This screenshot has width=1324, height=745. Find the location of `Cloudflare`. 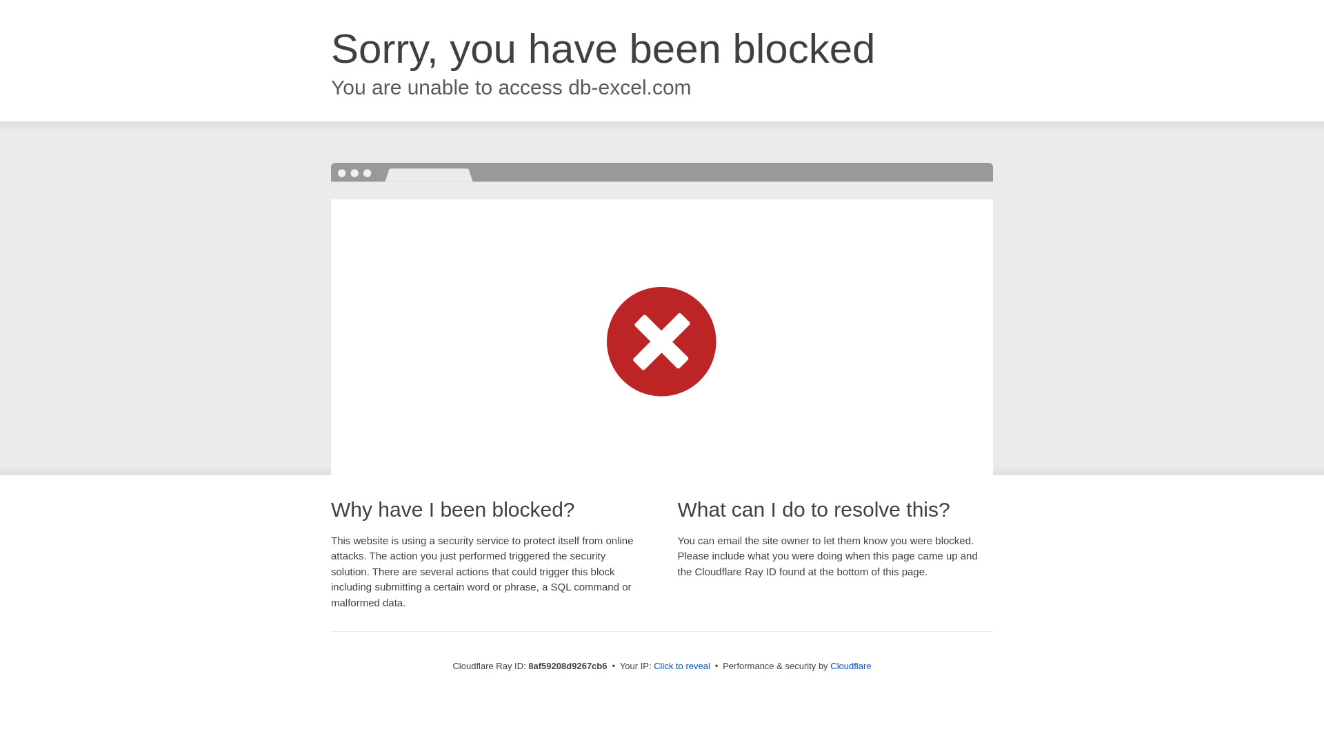

Cloudflare is located at coordinates (850, 666).